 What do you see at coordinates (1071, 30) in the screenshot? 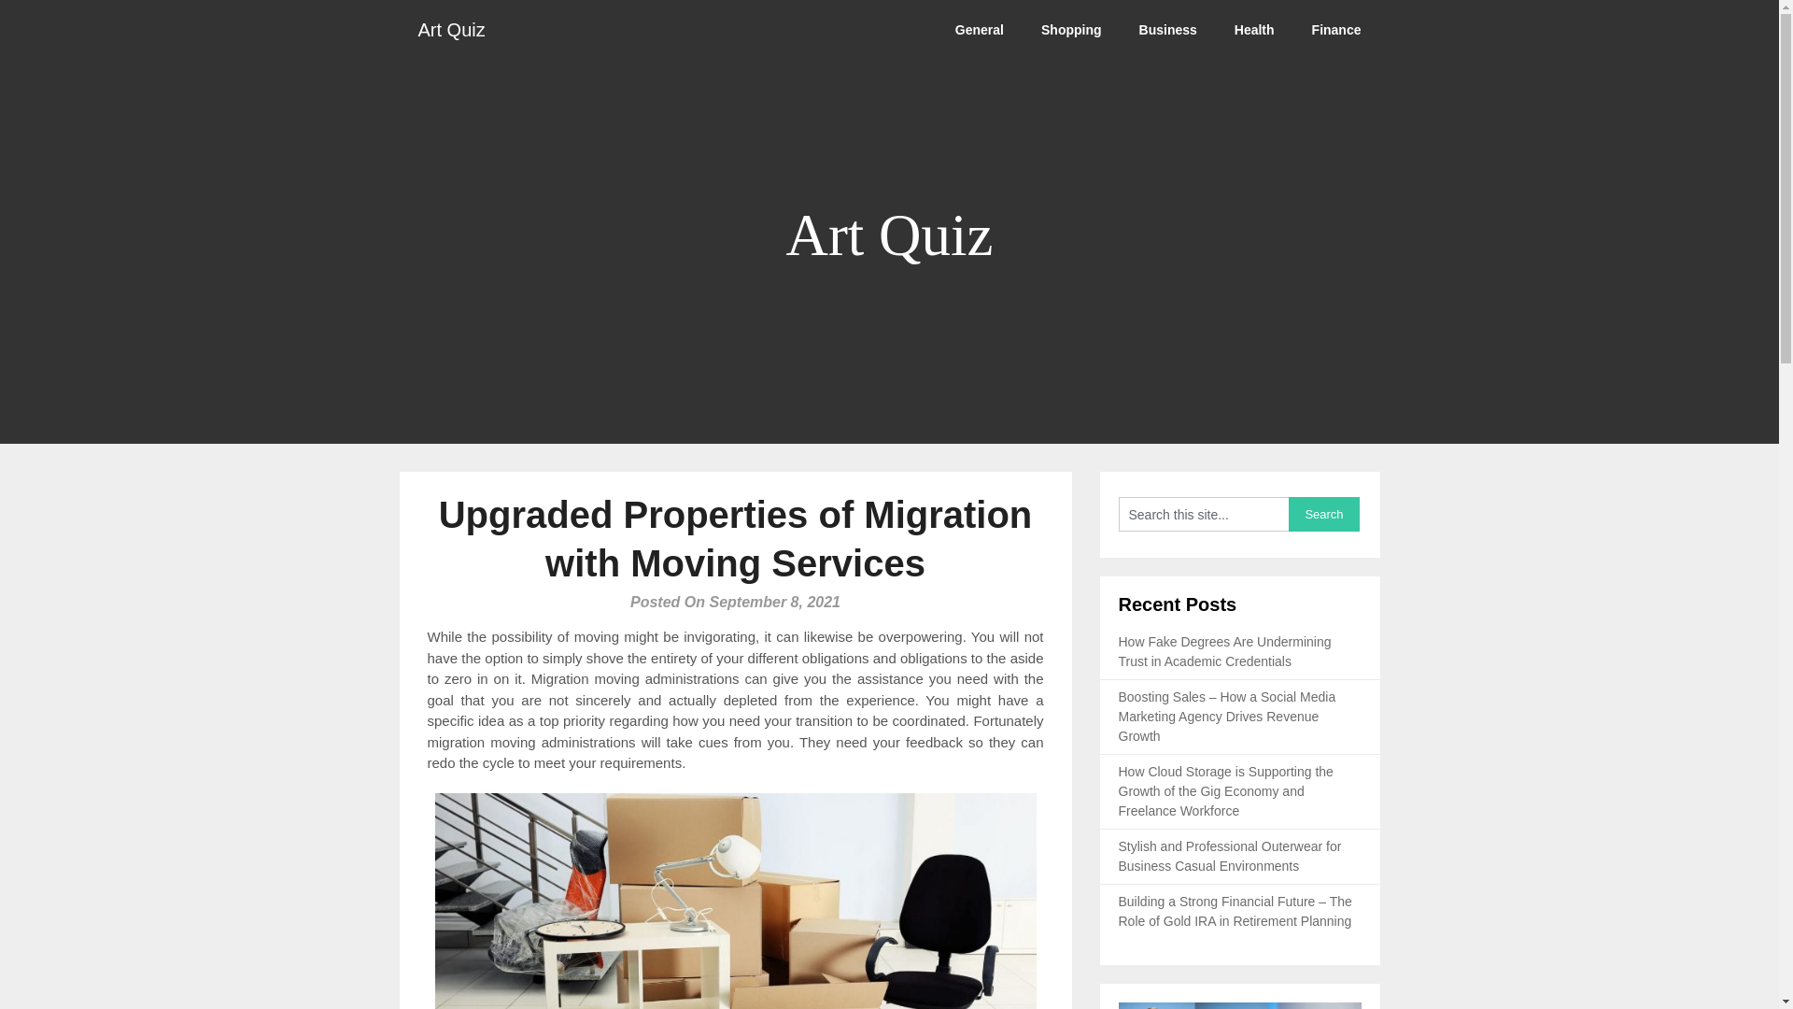
I see `Shopping` at bounding box center [1071, 30].